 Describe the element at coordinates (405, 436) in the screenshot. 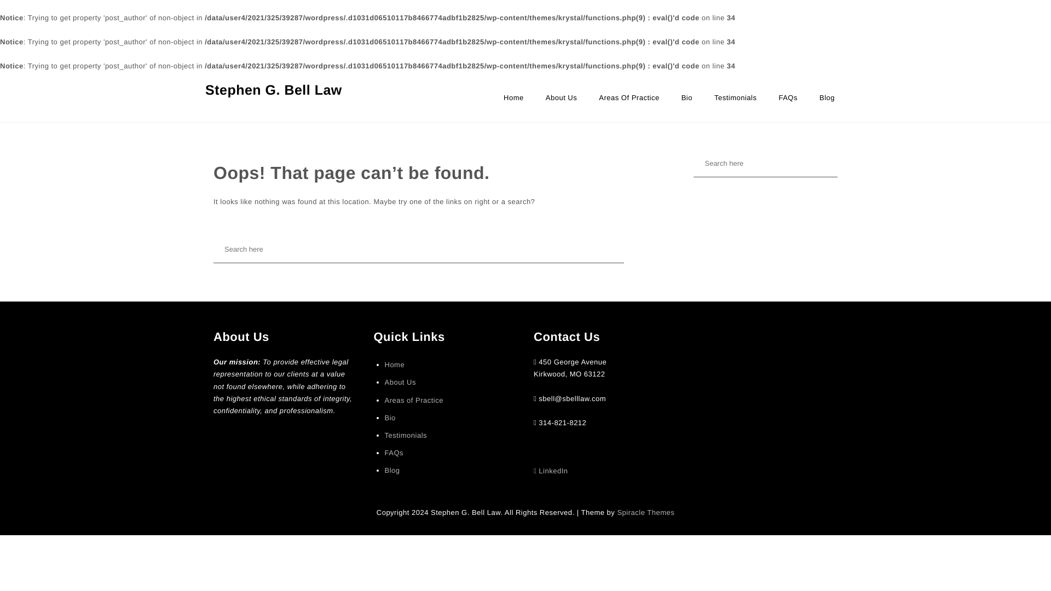

I see `Testimonials` at that location.